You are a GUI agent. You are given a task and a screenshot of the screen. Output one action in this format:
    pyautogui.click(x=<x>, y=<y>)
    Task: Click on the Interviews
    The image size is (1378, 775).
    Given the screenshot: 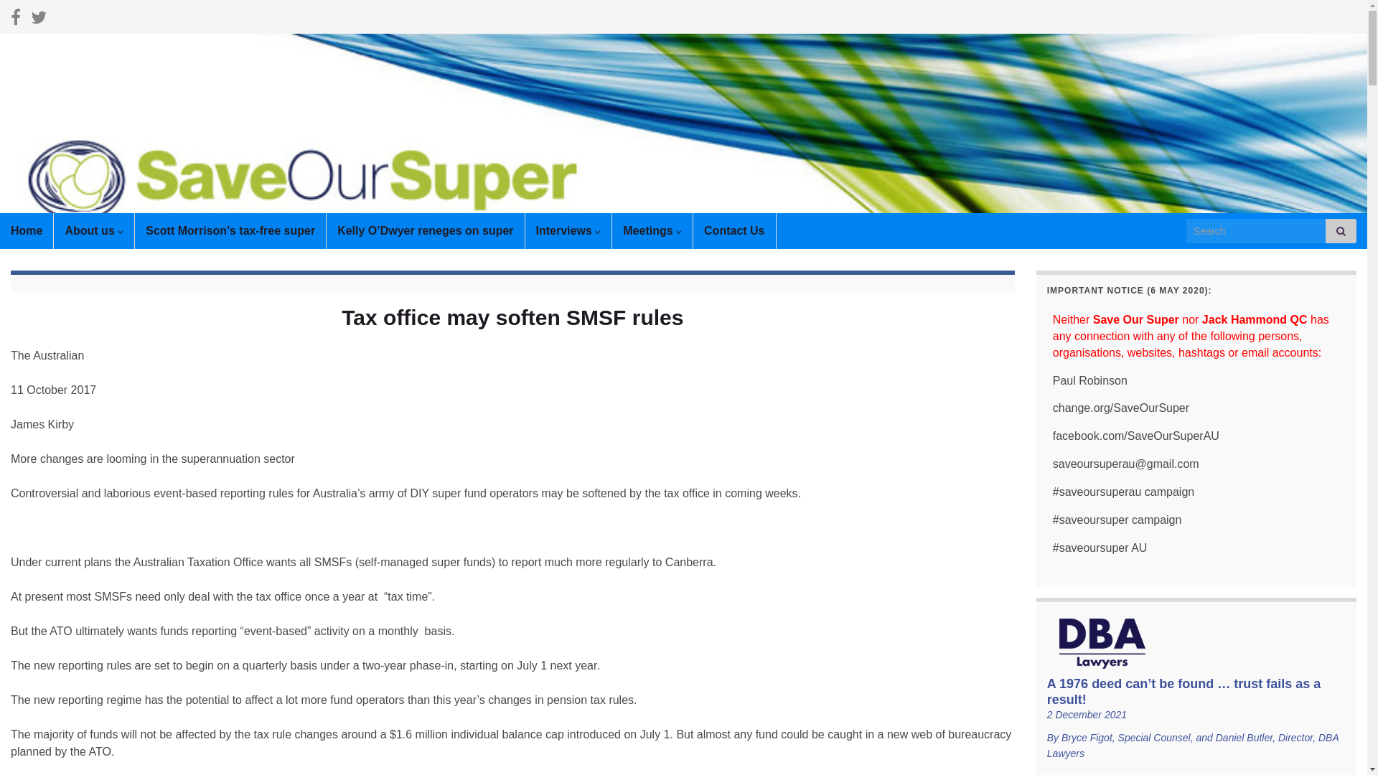 What is the action you would take?
    pyautogui.click(x=568, y=231)
    